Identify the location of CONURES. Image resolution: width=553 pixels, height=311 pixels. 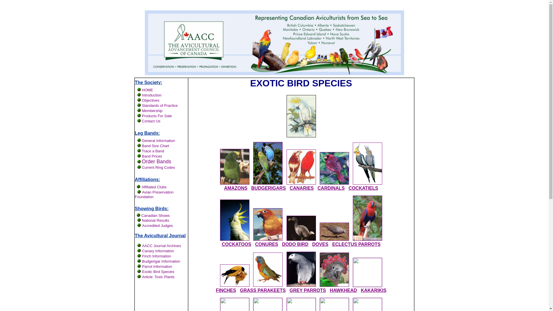
(267, 244).